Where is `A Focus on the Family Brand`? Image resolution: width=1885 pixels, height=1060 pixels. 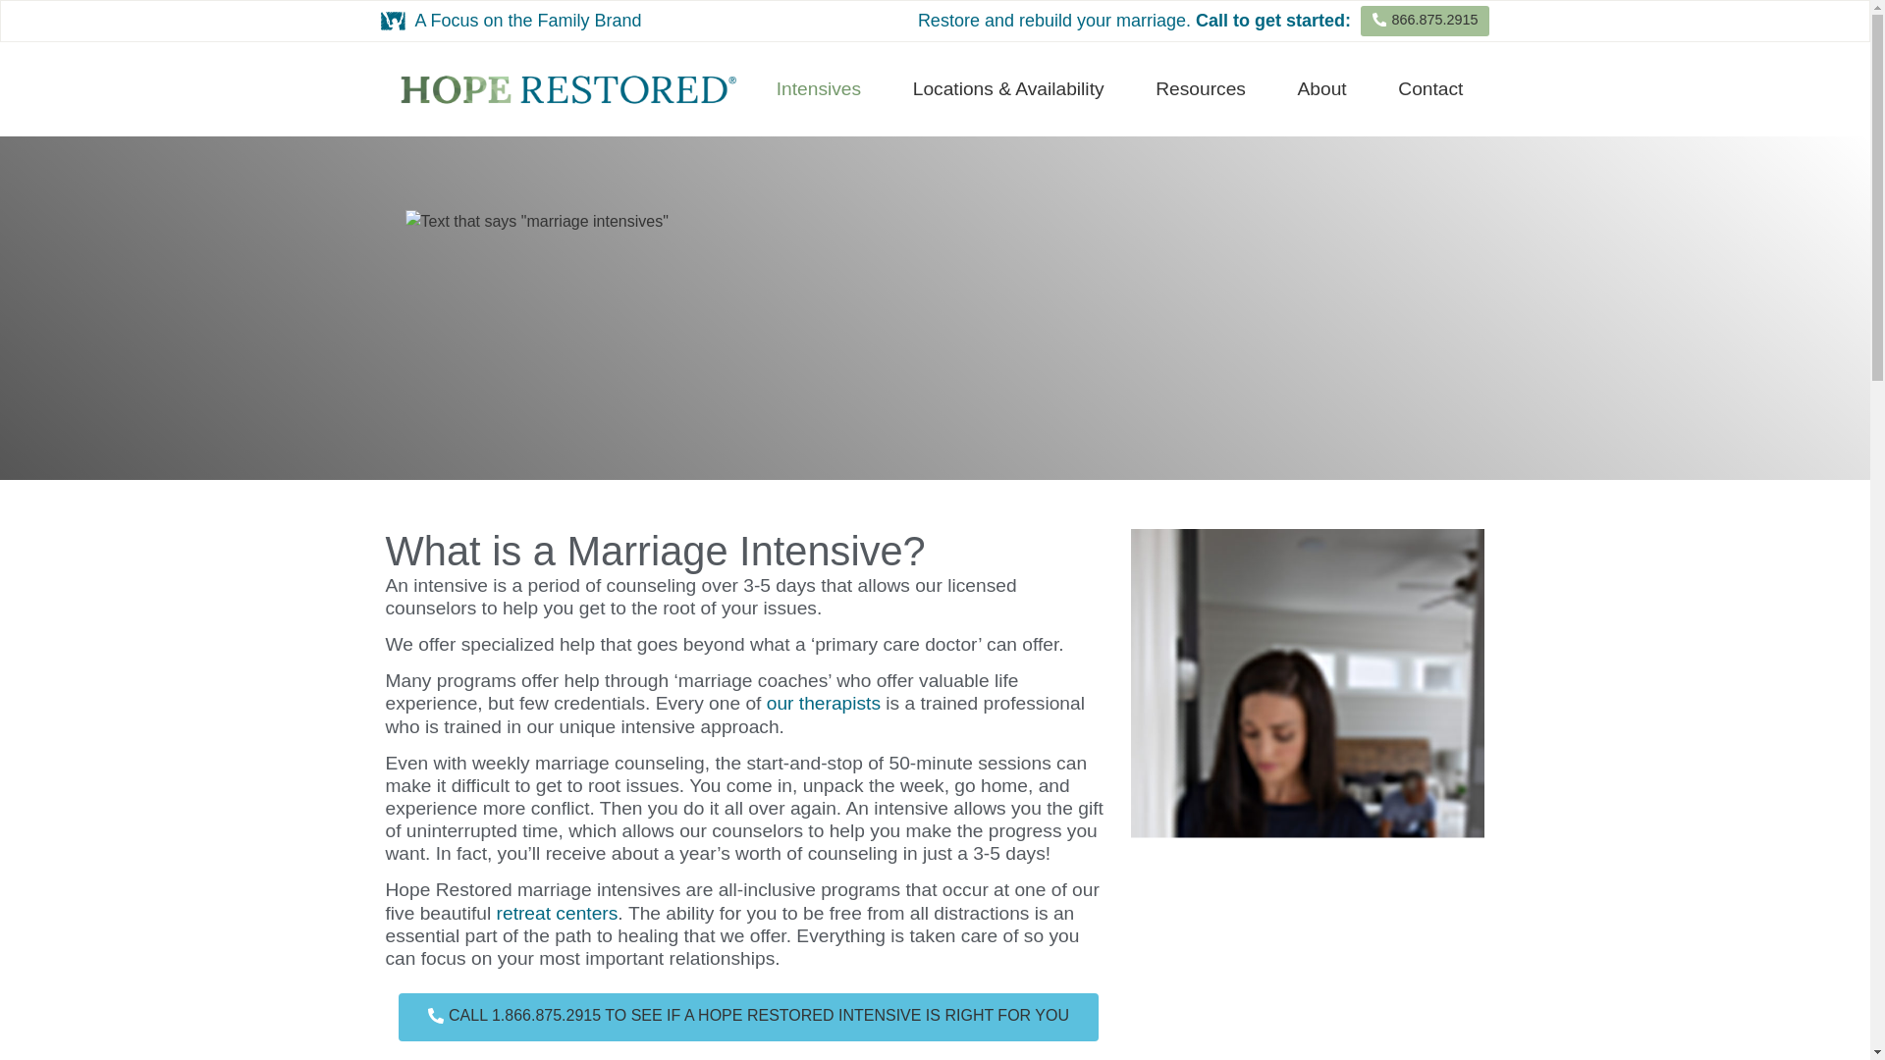
A Focus on the Family Brand is located at coordinates (527, 20).